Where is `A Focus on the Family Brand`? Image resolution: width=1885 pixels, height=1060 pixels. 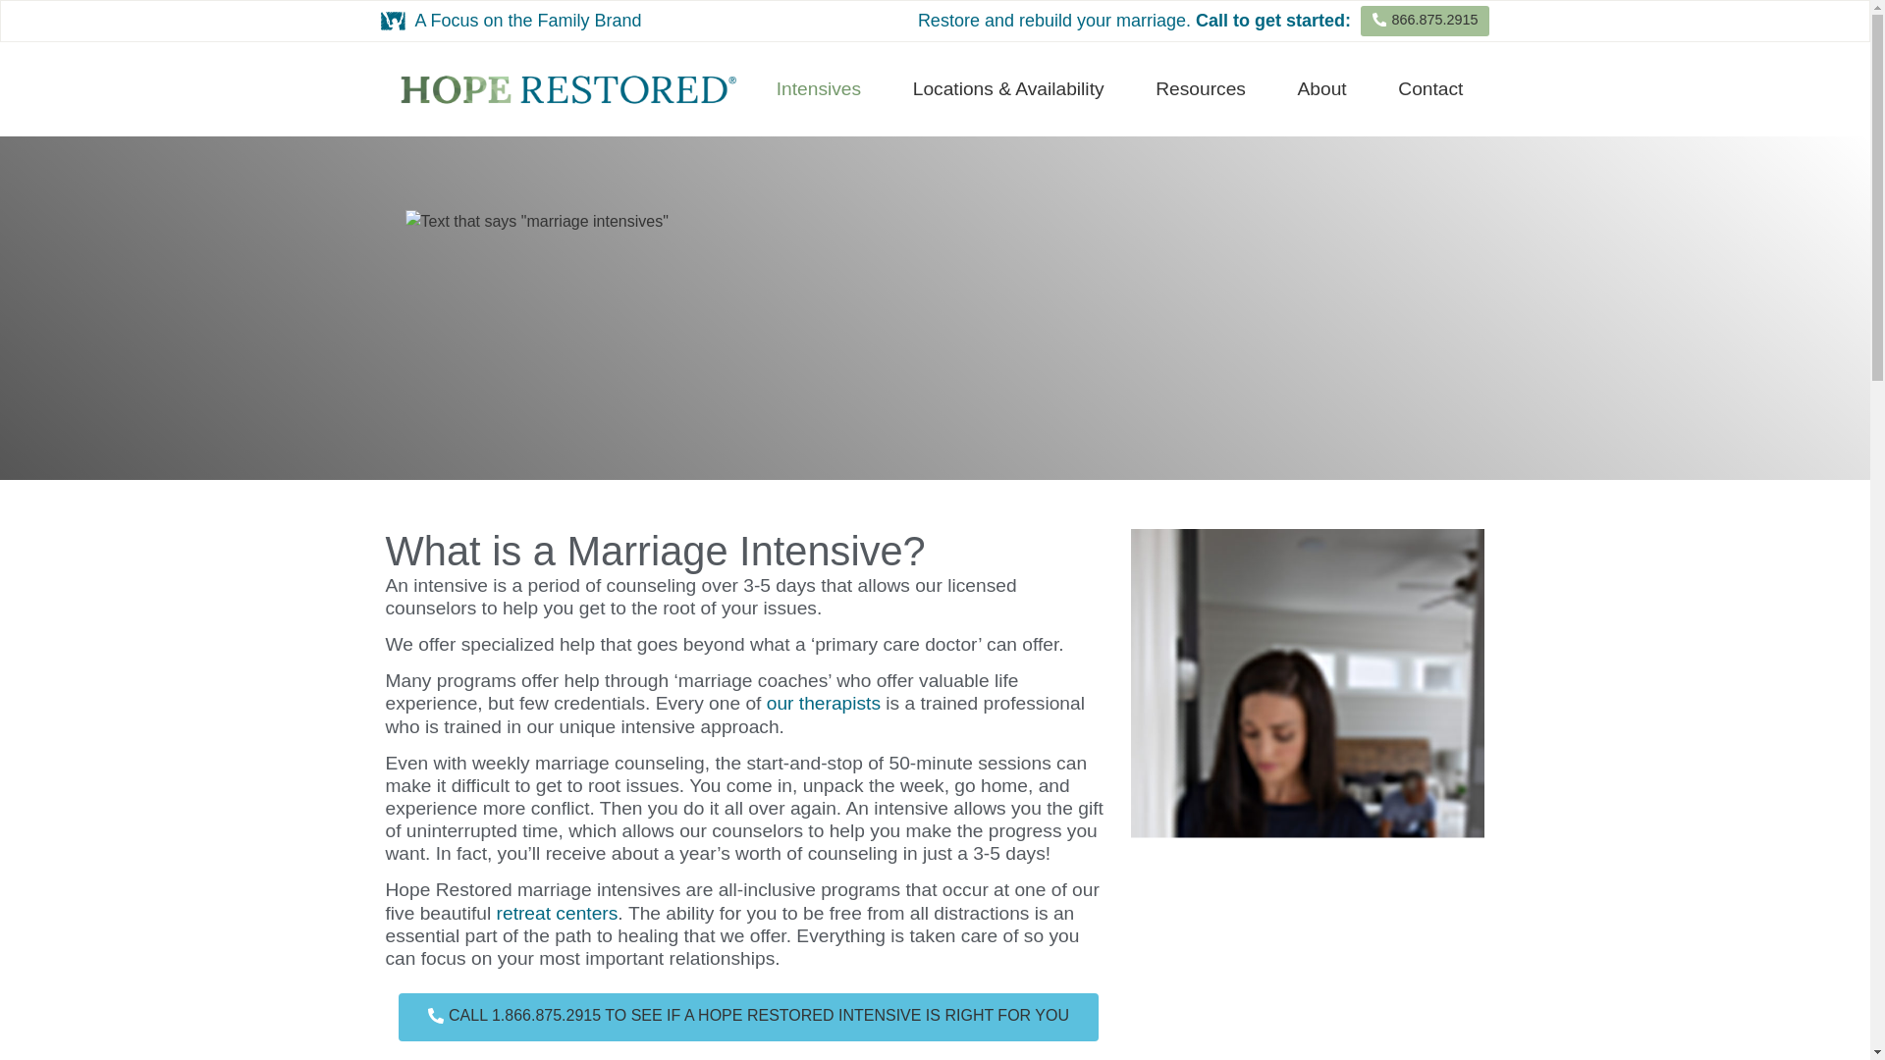
A Focus on the Family Brand is located at coordinates (527, 20).